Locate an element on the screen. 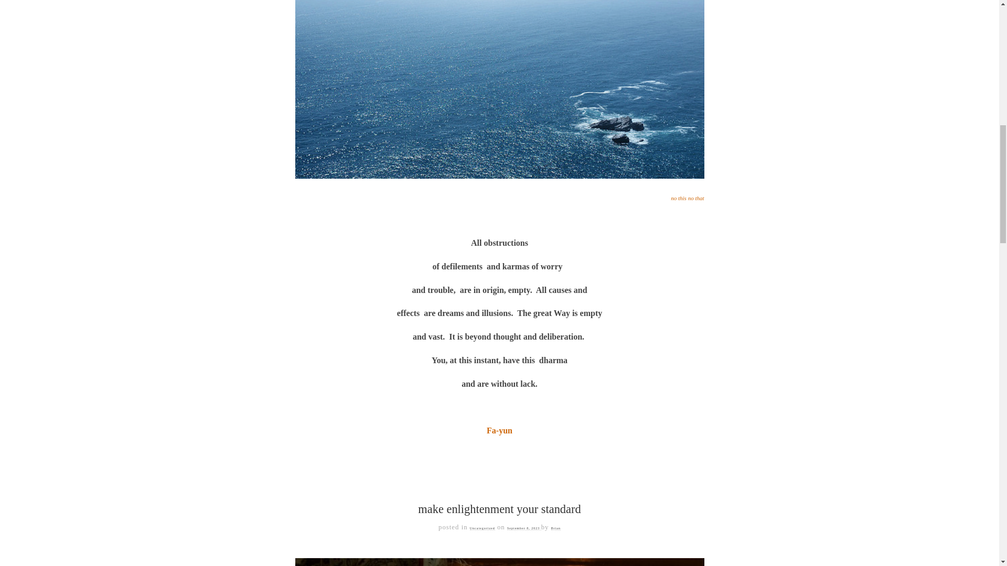 The image size is (1007, 566). no this no that is located at coordinates (687, 198).